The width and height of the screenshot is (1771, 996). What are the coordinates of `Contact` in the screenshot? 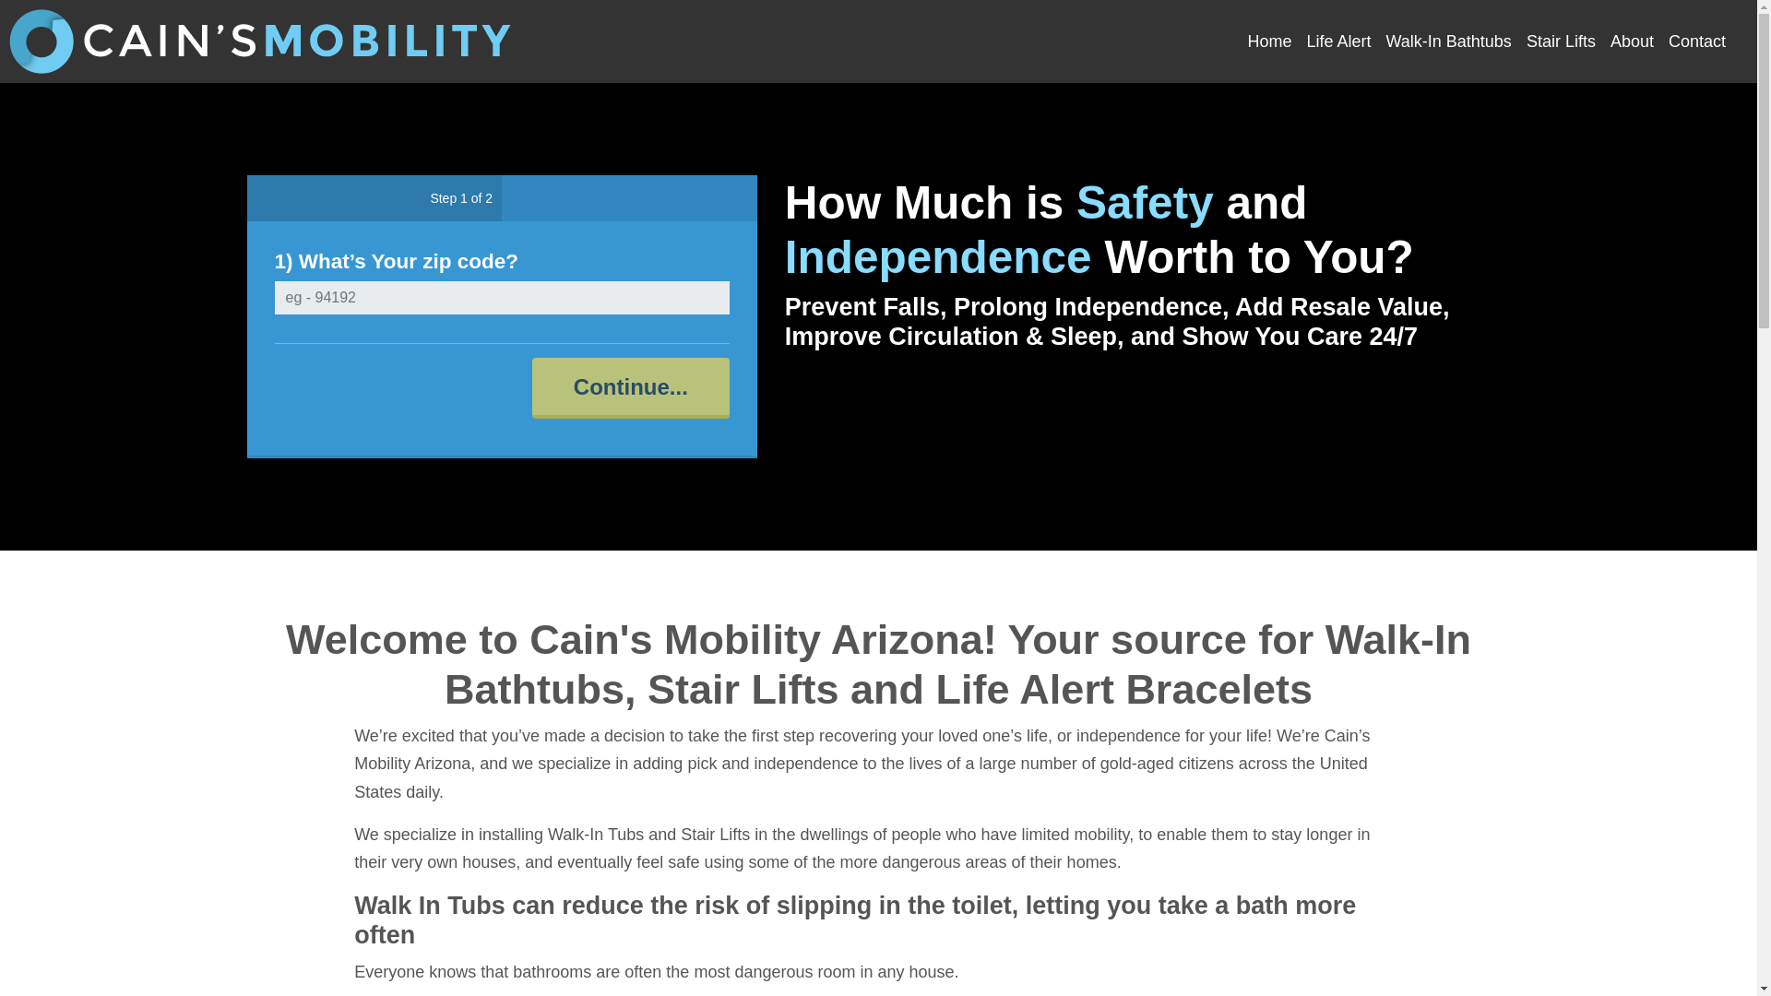 It's located at (1697, 41).